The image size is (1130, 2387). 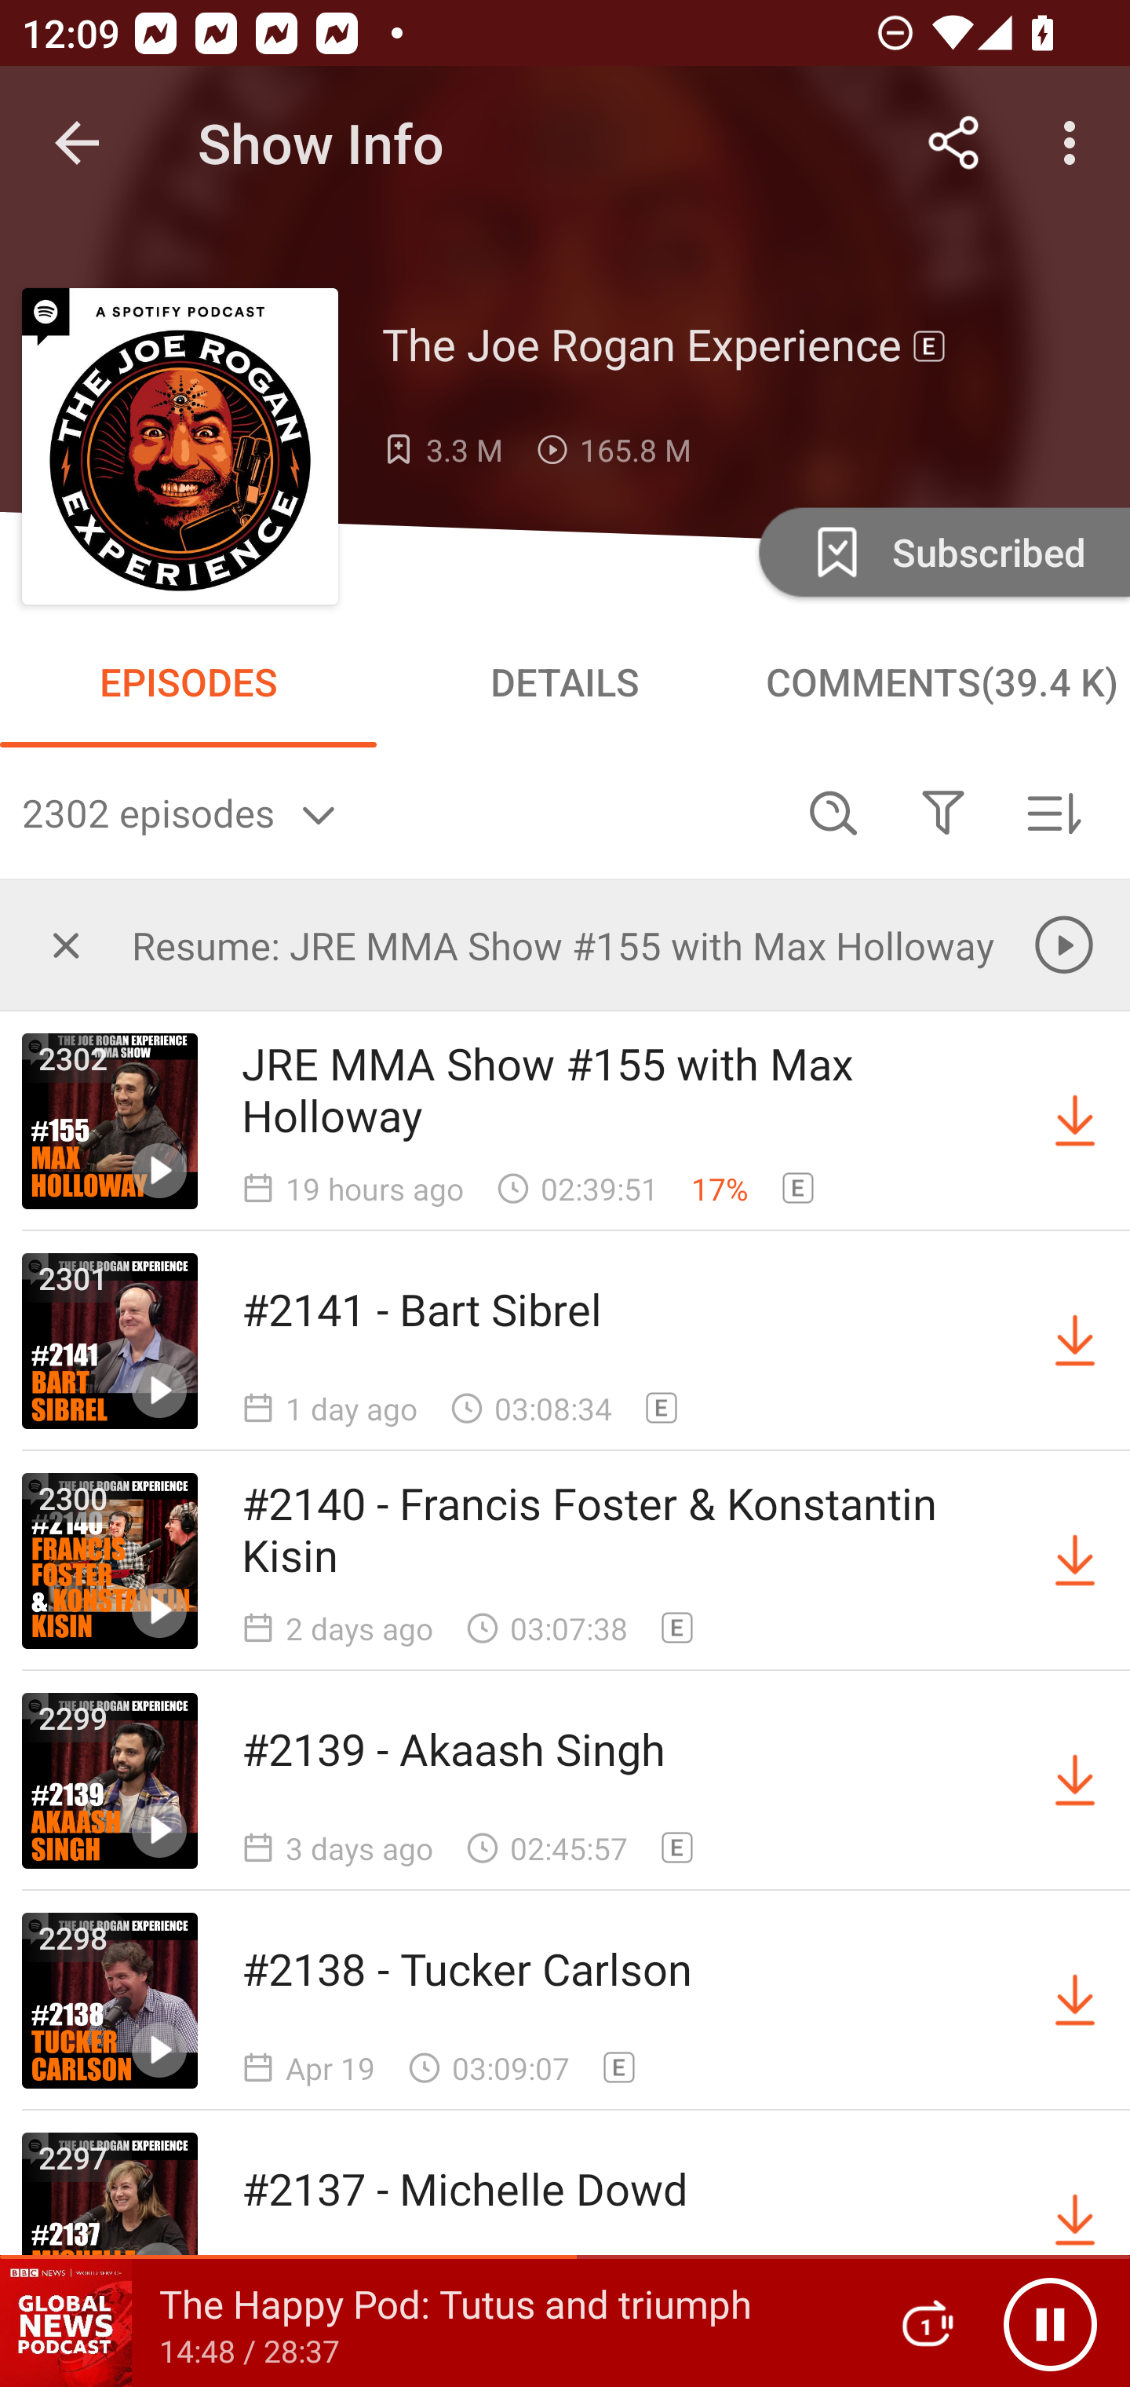 What do you see at coordinates (66, 945) in the screenshot?
I see `` at bounding box center [66, 945].